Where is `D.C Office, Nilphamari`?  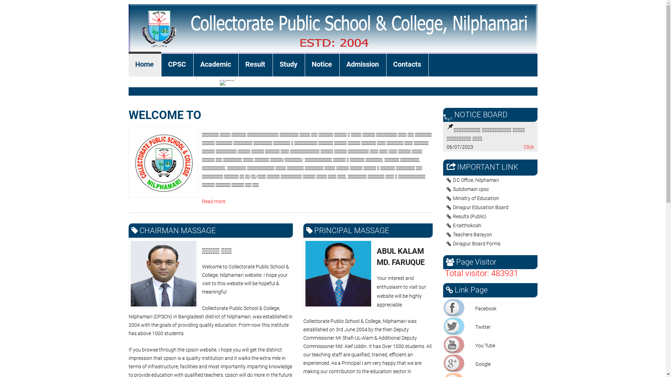
D.C Office, Nilphamari is located at coordinates (492, 180).